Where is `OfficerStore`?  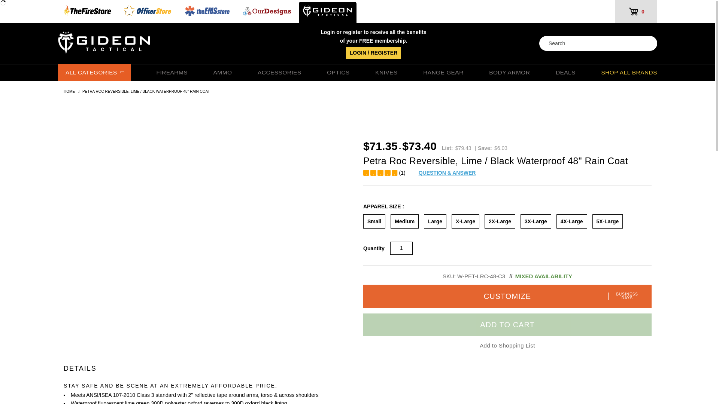 OfficerStore is located at coordinates (148, 12).